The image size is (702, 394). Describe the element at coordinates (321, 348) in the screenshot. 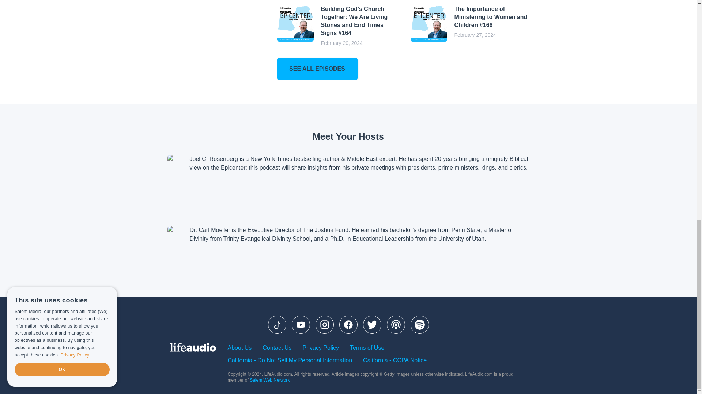

I see `Privacy Policy` at that location.